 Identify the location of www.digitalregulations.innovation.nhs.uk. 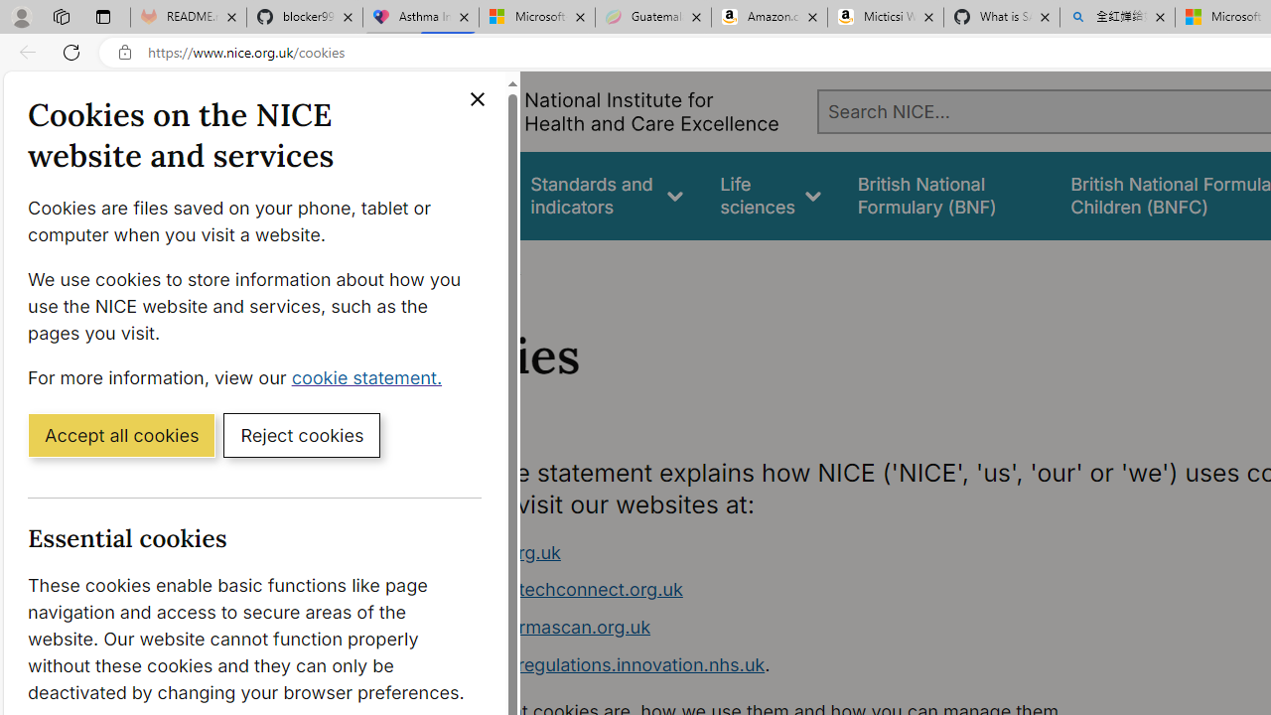
(592, 663).